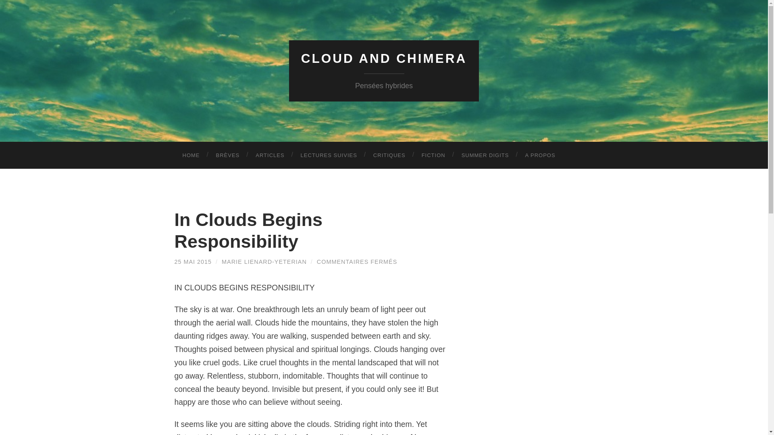 Image resolution: width=774 pixels, height=435 pixels. I want to click on LECTURES SUIVIES, so click(329, 155).